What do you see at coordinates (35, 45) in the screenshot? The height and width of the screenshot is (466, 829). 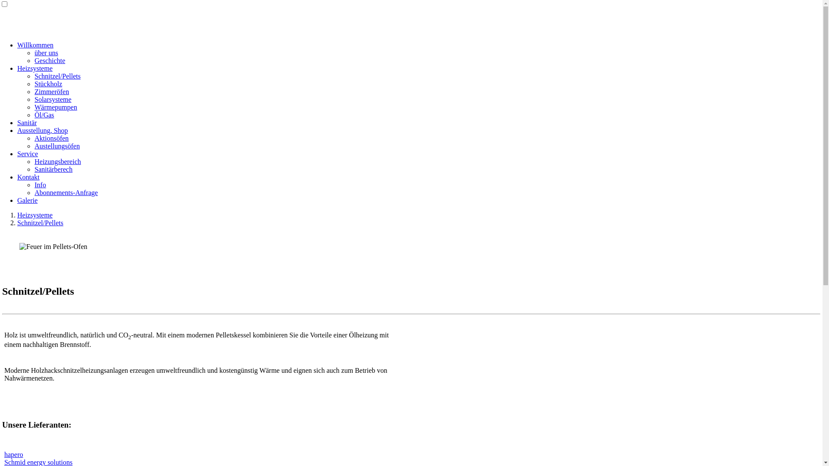 I see `Willkommen` at bounding box center [35, 45].